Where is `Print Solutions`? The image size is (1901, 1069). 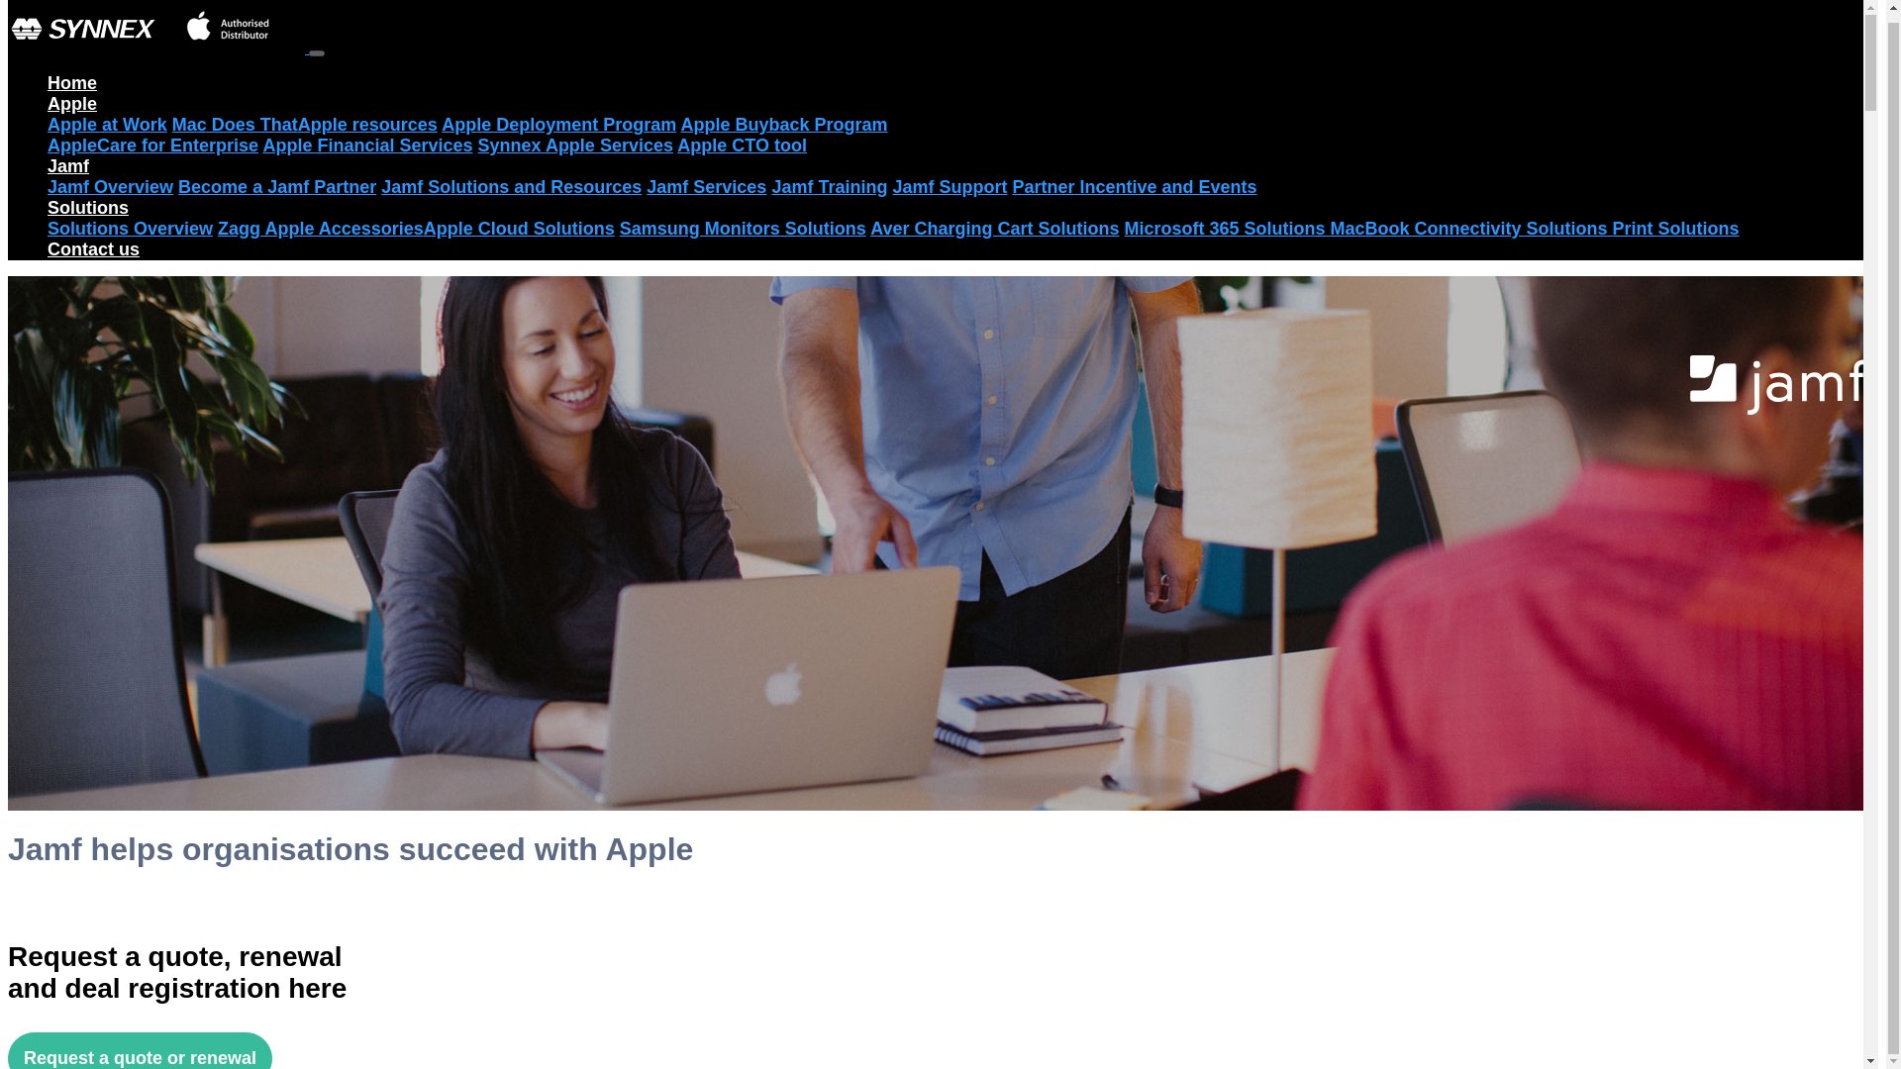 Print Solutions is located at coordinates (1675, 228).